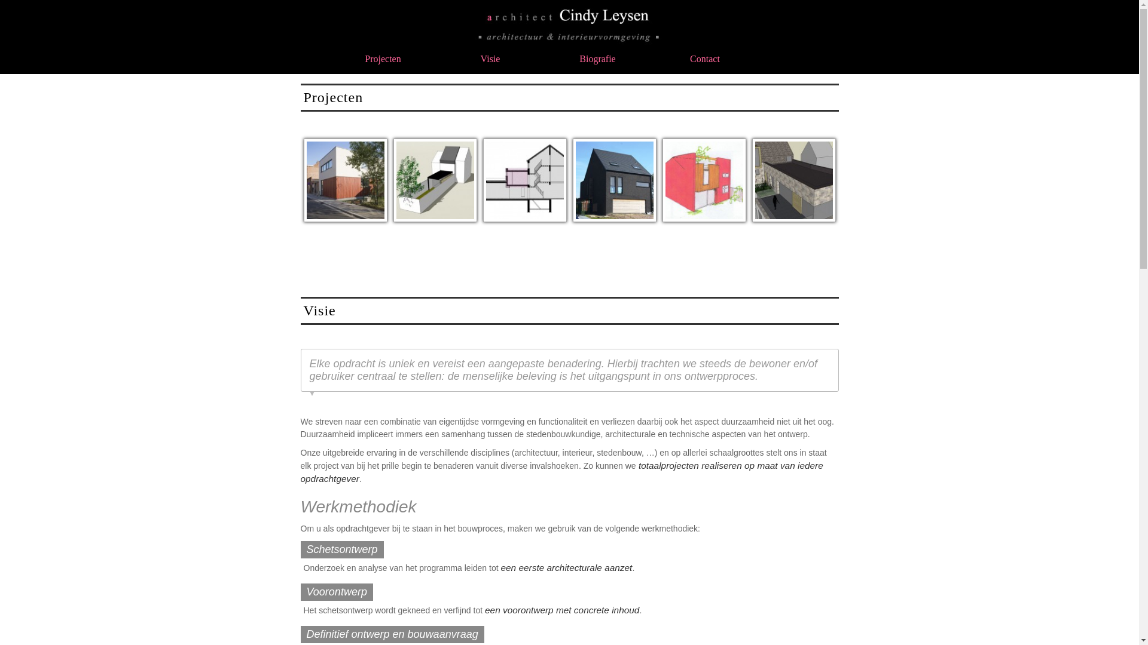 The width and height of the screenshot is (1148, 645). What do you see at coordinates (435, 180) in the screenshot?
I see `Woning WD` at bounding box center [435, 180].